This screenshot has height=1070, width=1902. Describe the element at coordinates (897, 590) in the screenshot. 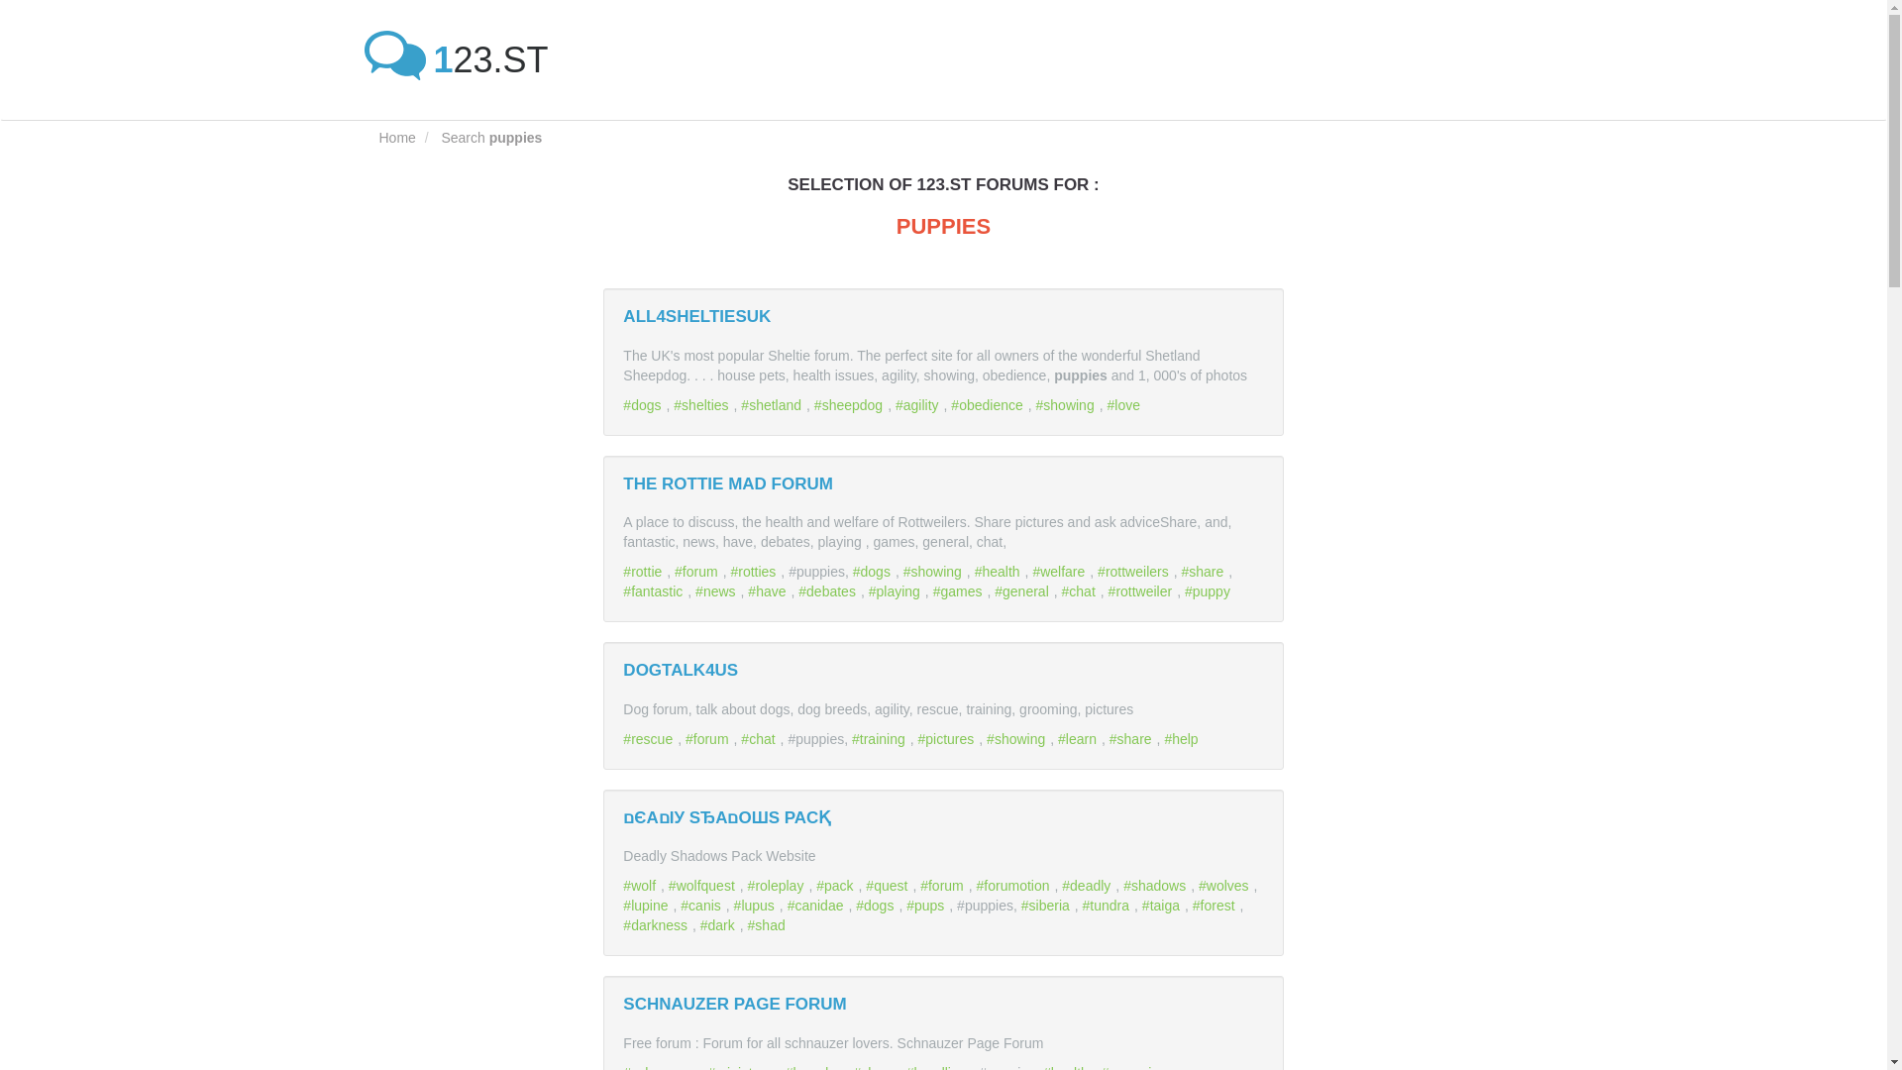

I see `playing` at that location.